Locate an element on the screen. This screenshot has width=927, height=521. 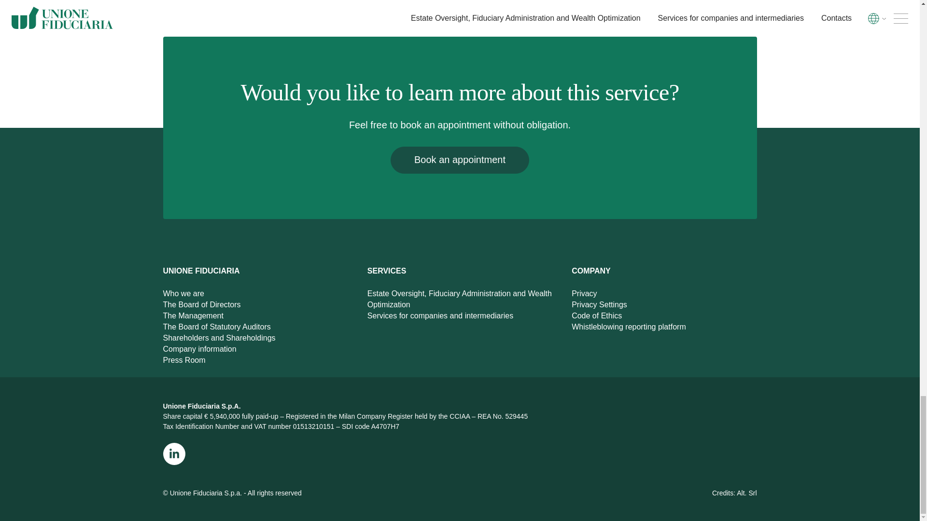
Company information is located at coordinates (199, 353).